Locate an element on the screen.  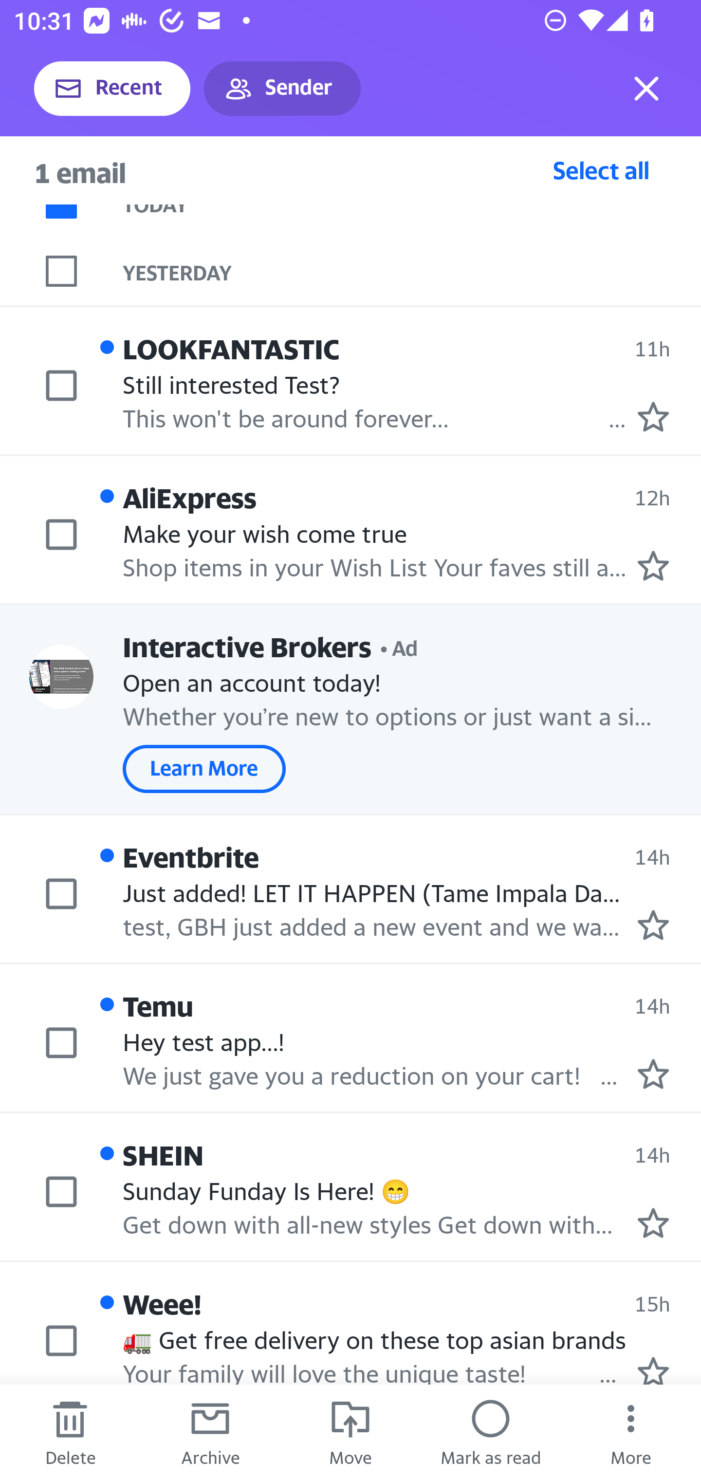
Mark as starred. is located at coordinates (653, 566).